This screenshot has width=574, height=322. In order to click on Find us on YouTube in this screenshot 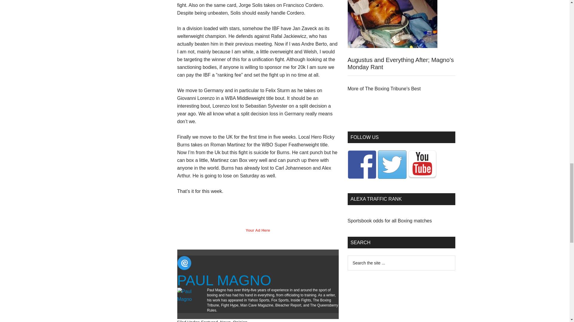, I will do `click(422, 165)`.